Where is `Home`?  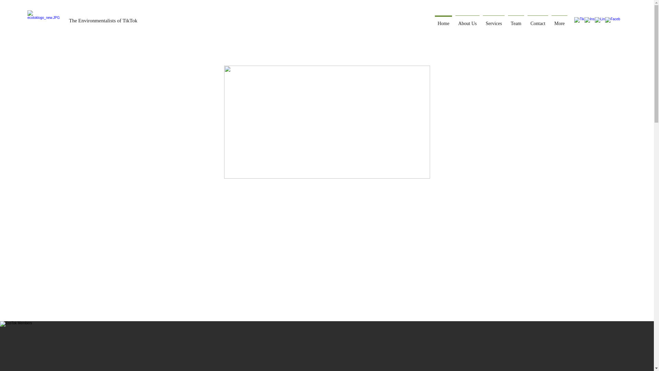 Home is located at coordinates (443, 21).